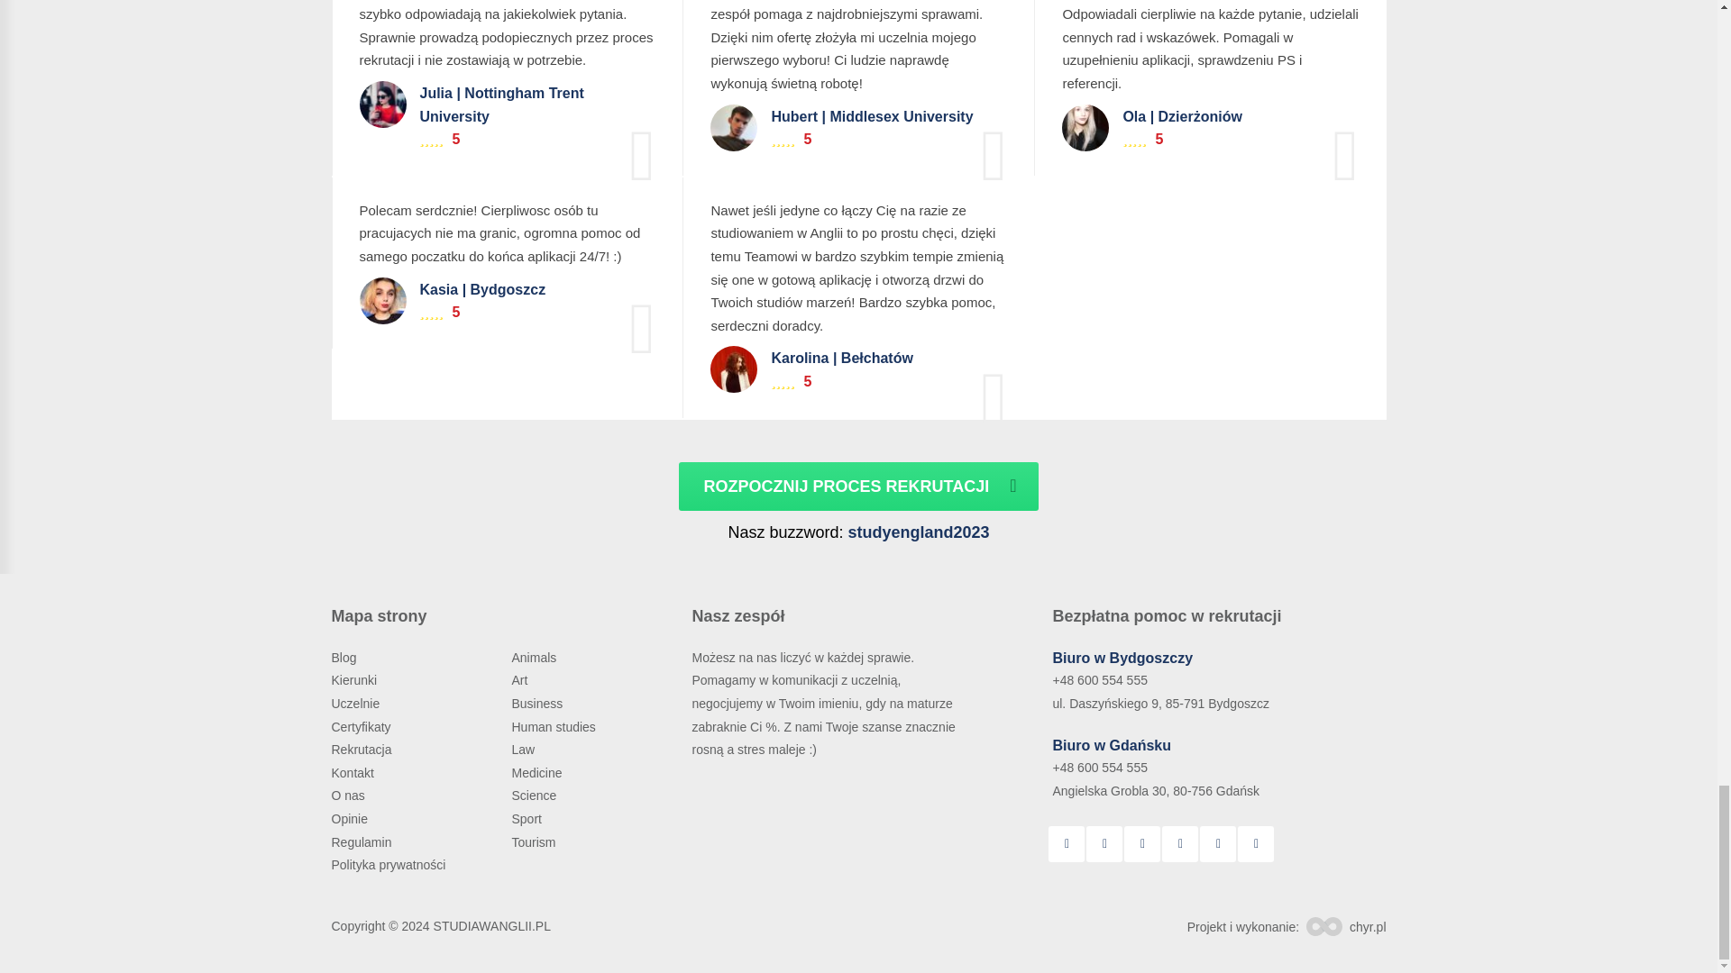  Describe the element at coordinates (356, 679) in the screenshot. I see `Kierunki` at that location.